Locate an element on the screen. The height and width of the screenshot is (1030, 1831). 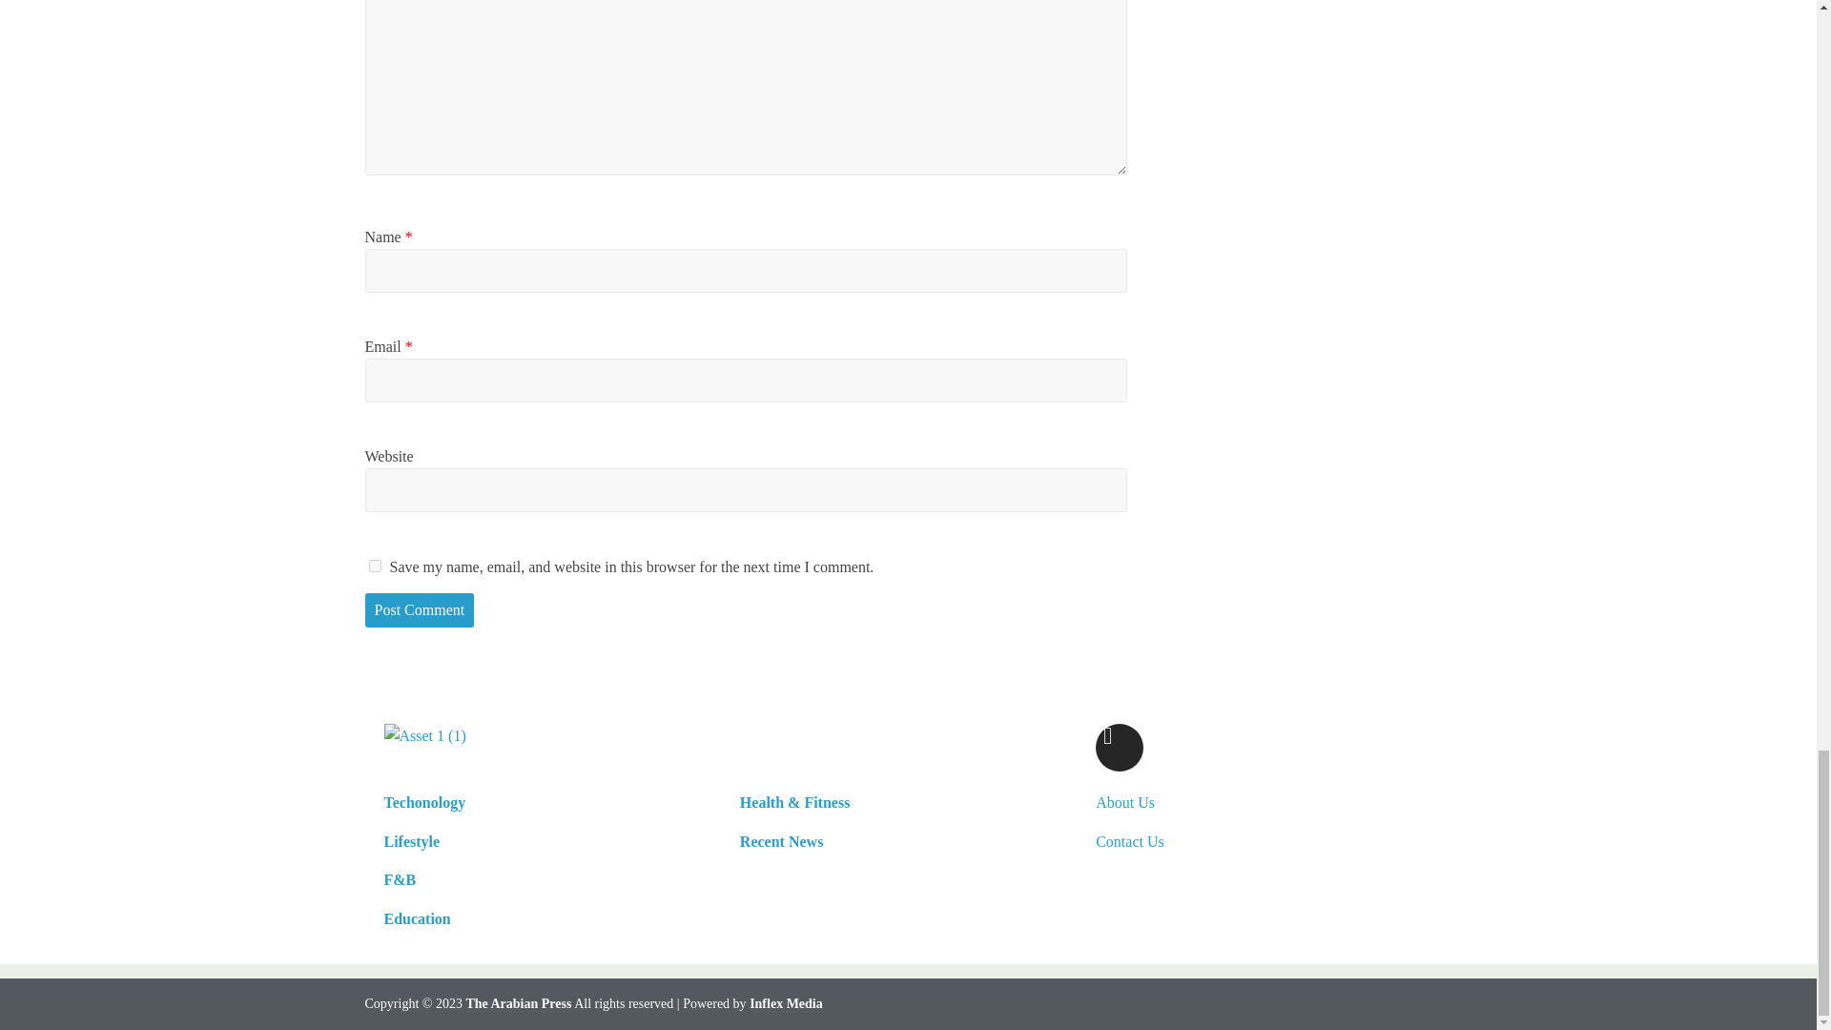
yes is located at coordinates (374, 566).